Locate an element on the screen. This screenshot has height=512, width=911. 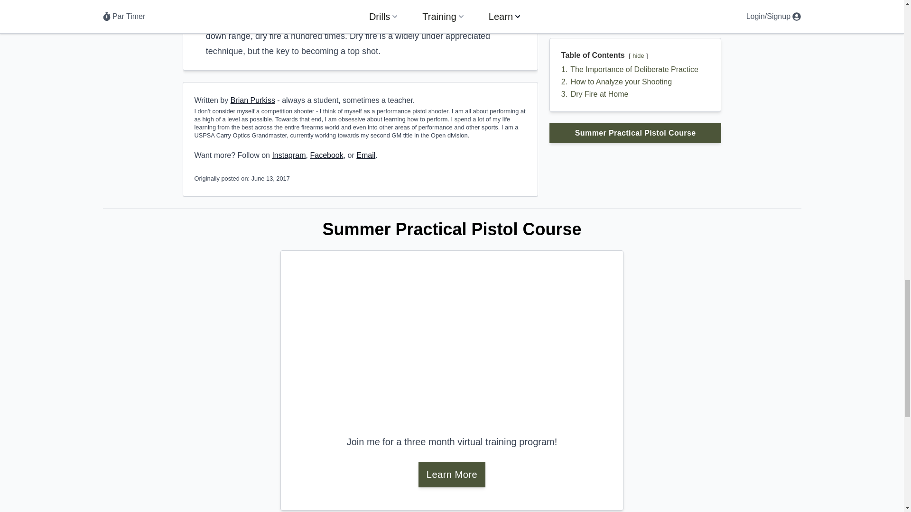
Brian Purkiss is located at coordinates (252, 101).